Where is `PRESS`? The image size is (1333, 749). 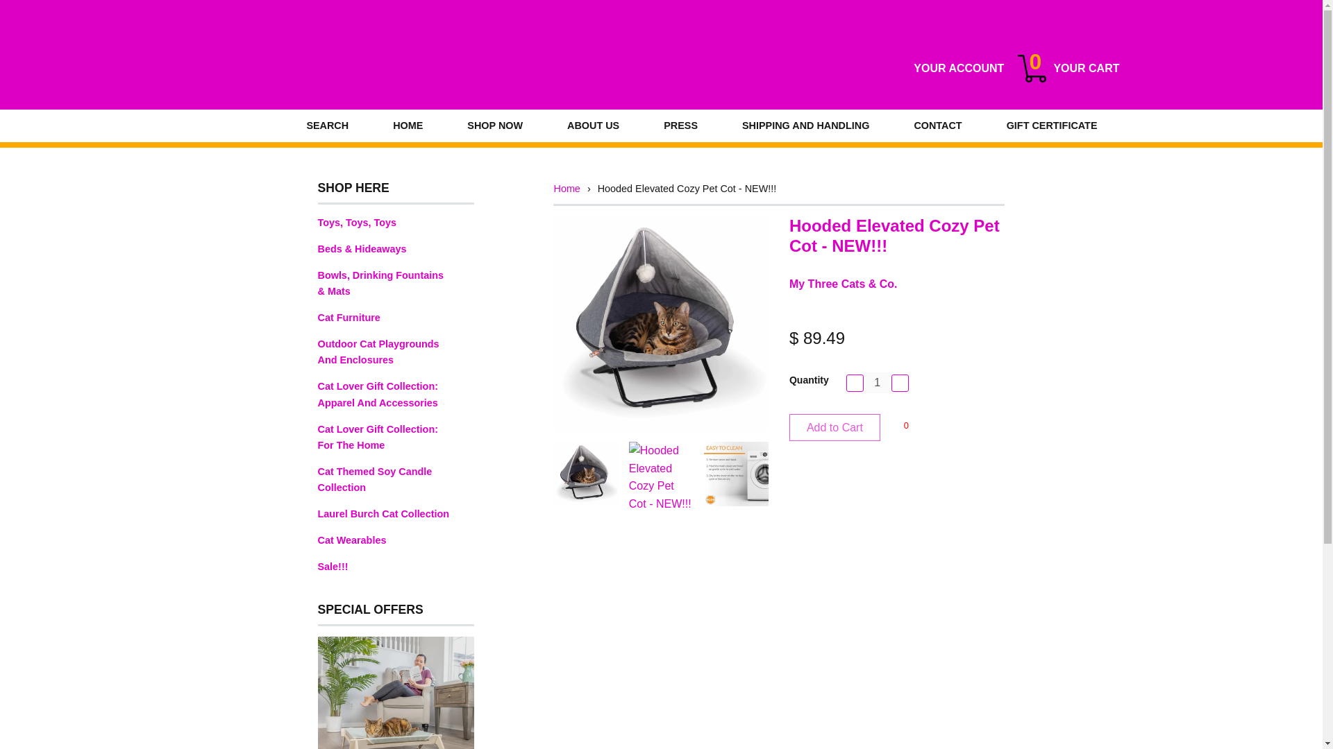 PRESS is located at coordinates (680, 126).